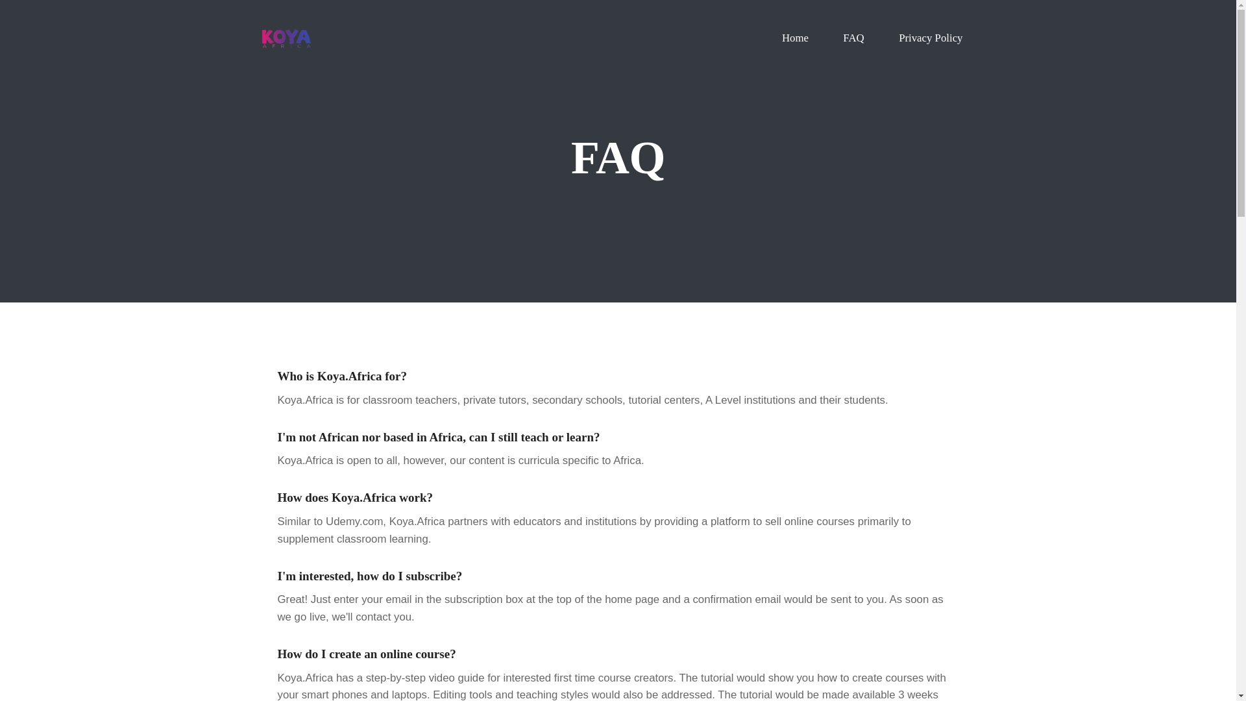  Describe the element at coordinates (931, 38) in the screenshot. I see `Privacy Policy` at that location.